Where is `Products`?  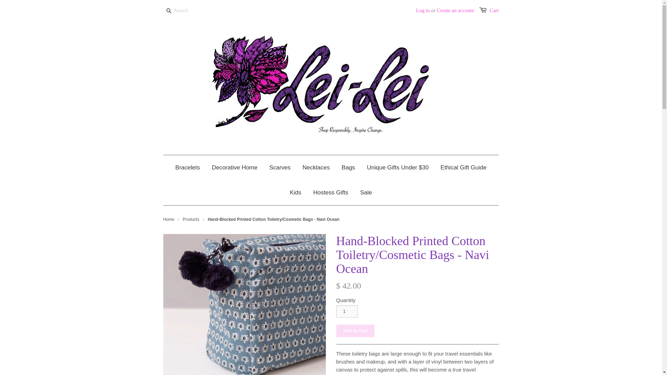
Products is located at coordinates (191, 219).